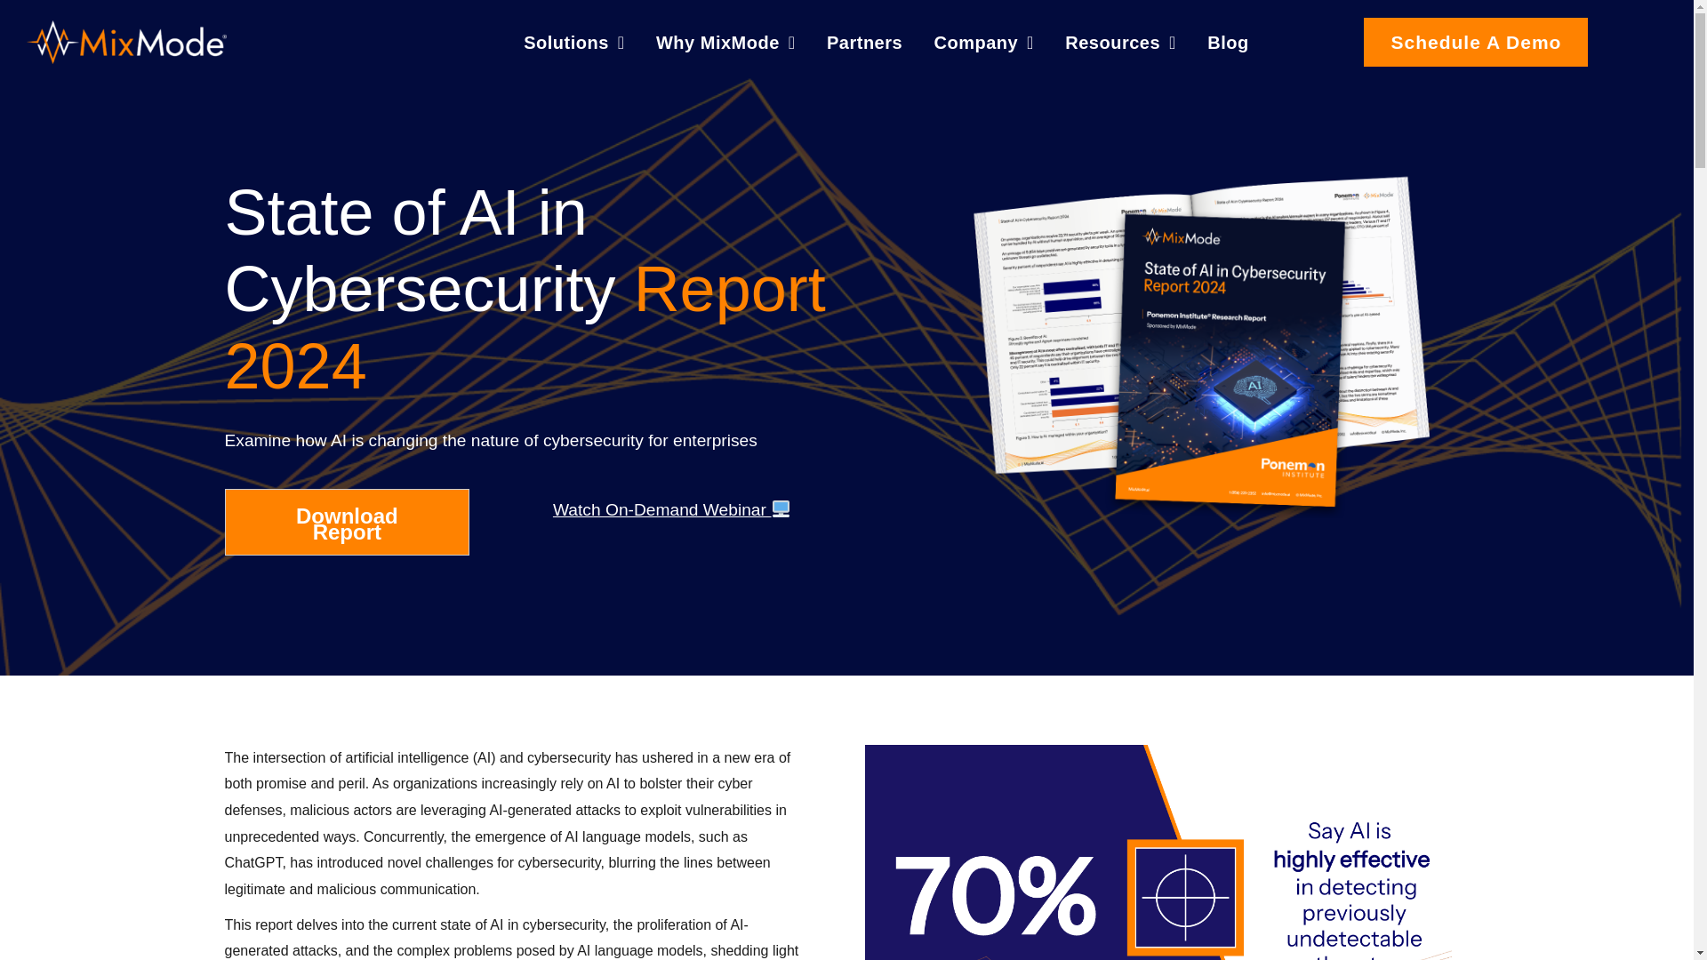 The height and width of the screenshot is (960, 1707). Describe the element at coordinates (1158, 852) in the screenshot. I see `MixMode - 70 percent of AI is highly effective` at that location.